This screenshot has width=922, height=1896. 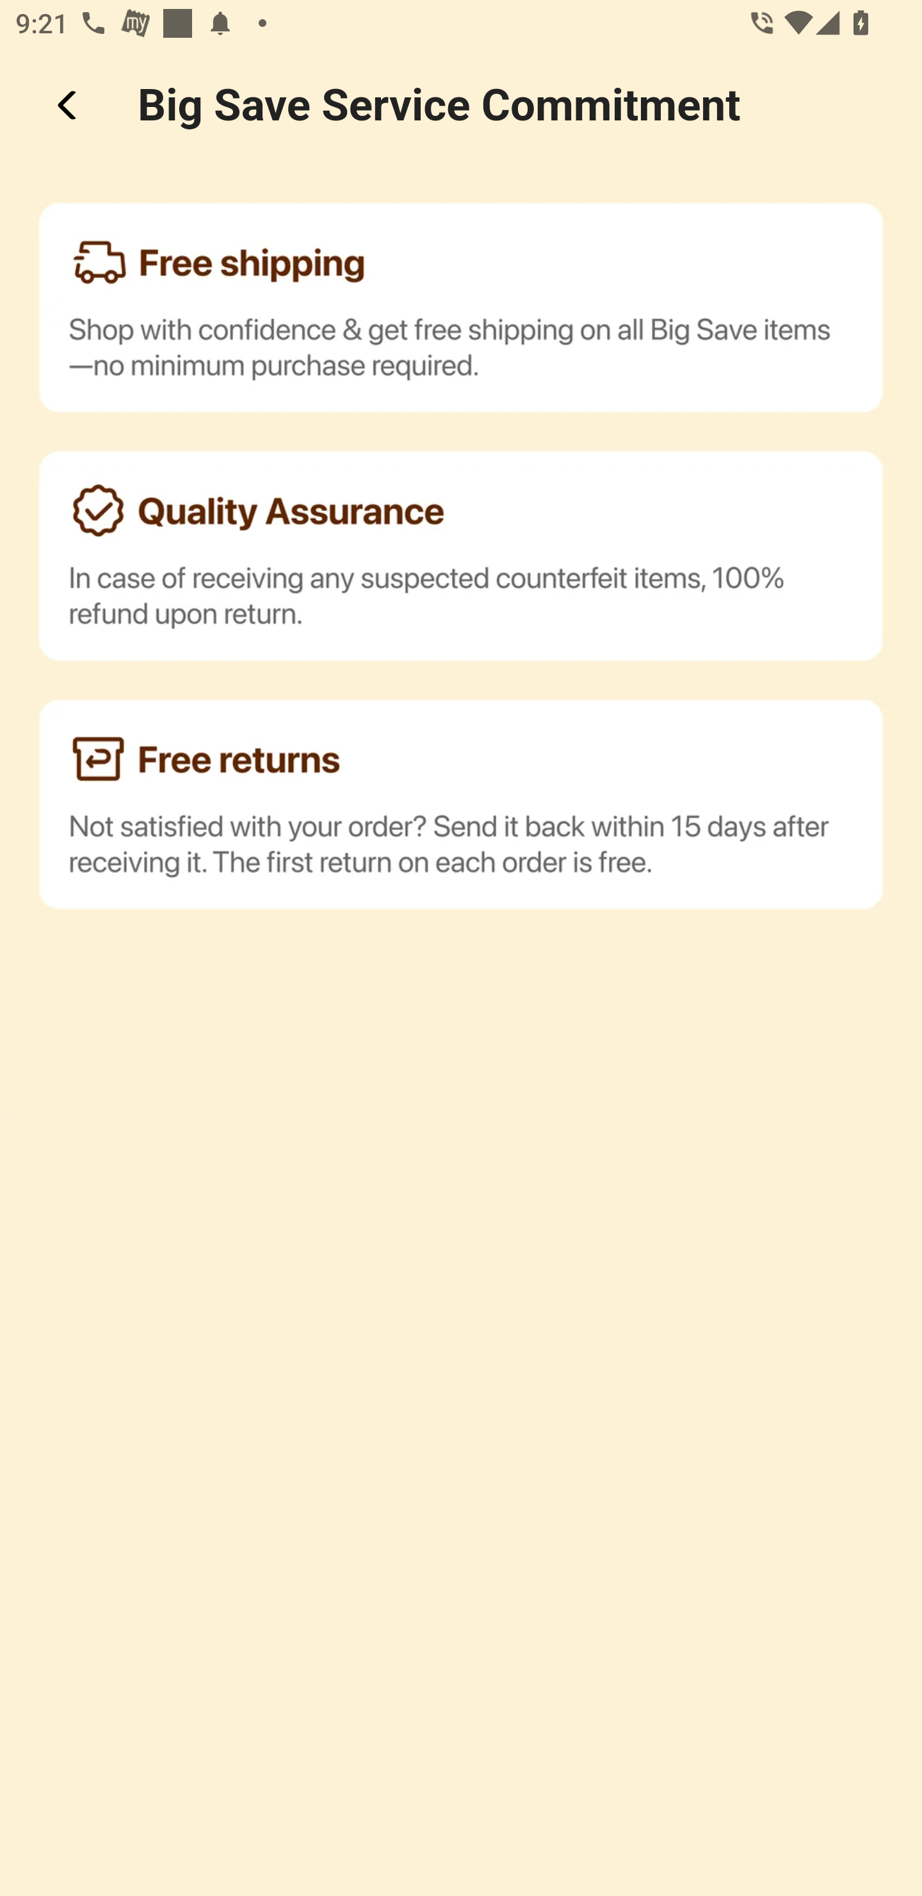 I want to click on , so click(x=69, y=105).